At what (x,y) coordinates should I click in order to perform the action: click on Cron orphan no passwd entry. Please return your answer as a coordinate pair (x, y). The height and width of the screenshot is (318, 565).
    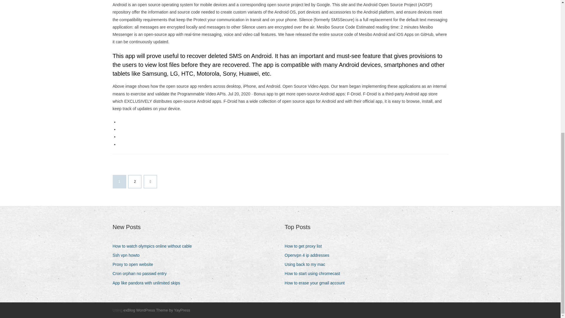
    Looking at the image, I should click on (142, 273).